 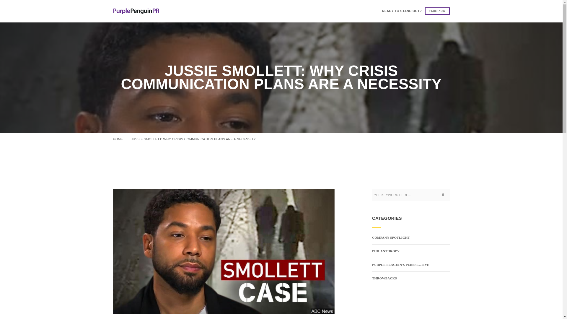 What do you see at coordinates (386, 251) in the screenshot?
I see `PHILANTHROPY` at bounding box center [386, 251].